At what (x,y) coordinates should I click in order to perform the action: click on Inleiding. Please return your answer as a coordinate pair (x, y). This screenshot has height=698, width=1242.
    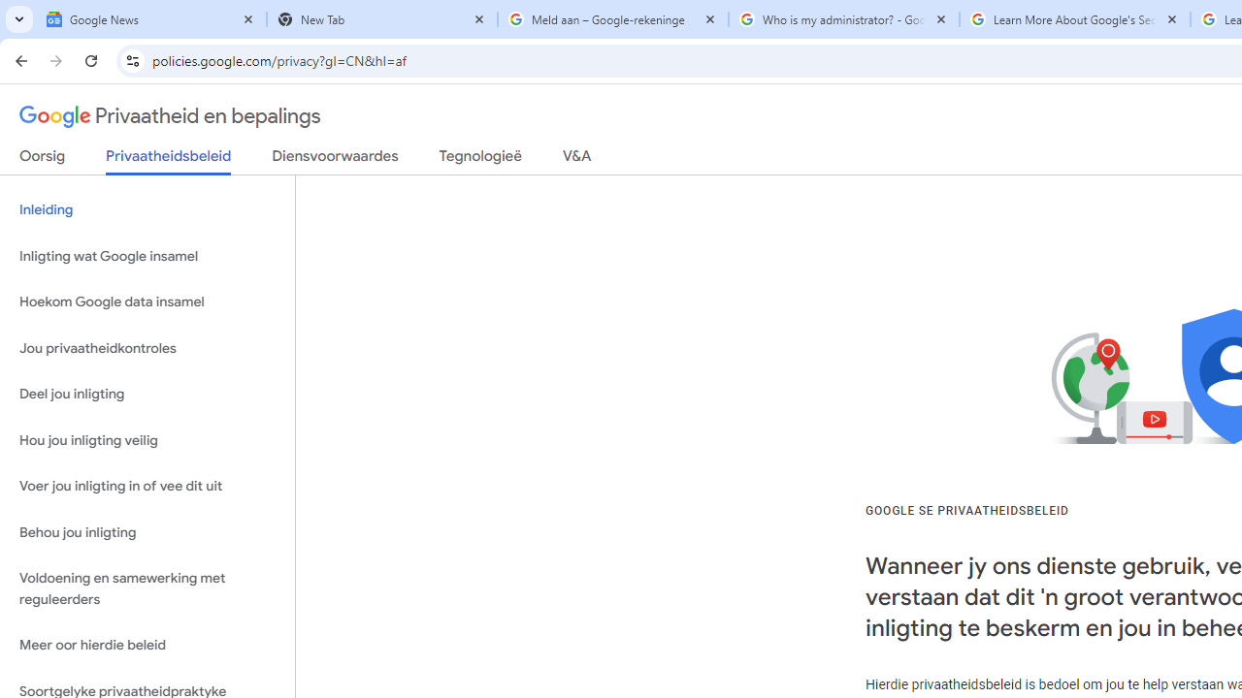
    Looking at the image, I should click on (147, 209).